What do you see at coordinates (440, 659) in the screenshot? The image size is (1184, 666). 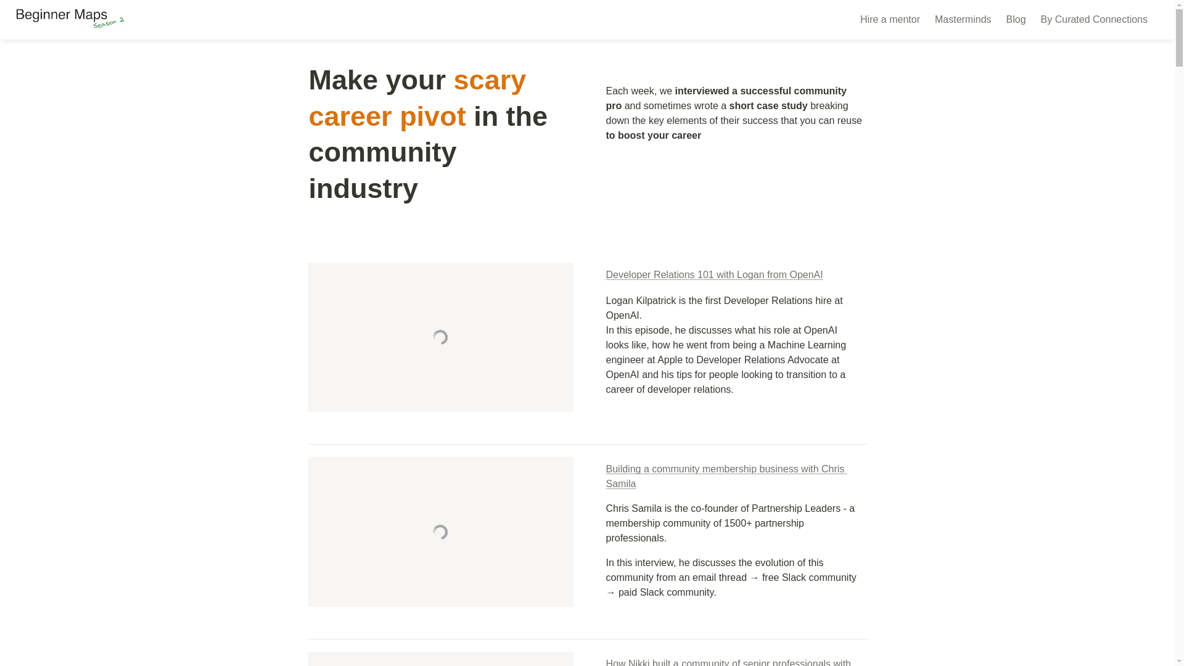 I see `www.youtube.com` at bounding box center [440, 659].